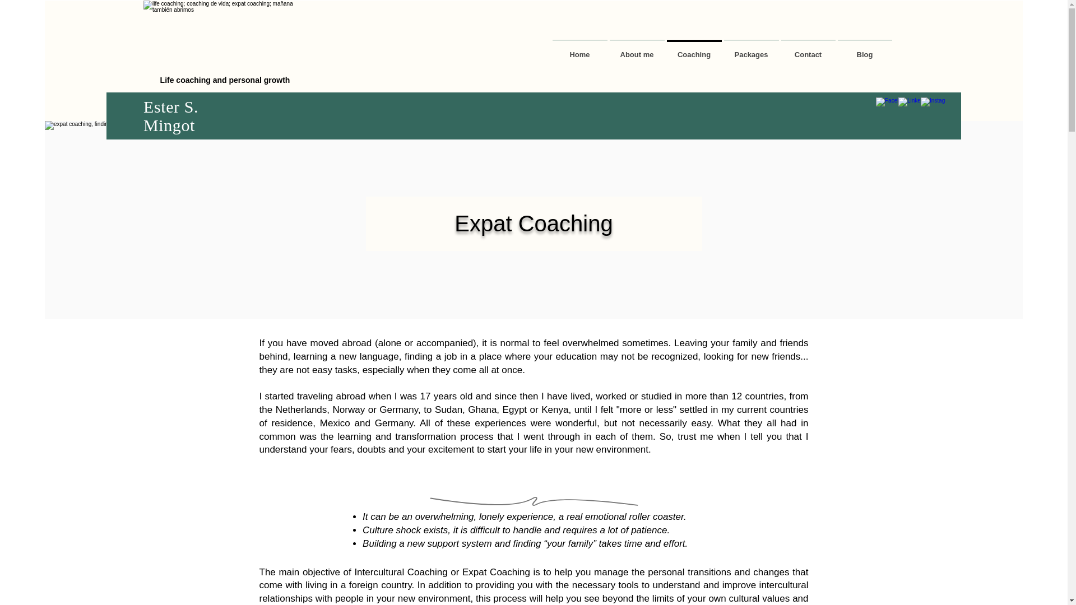 The image size is (1076, 605). Describe the element at coordinates (808, 49) in the screenshot. I see `Contact` at that location.